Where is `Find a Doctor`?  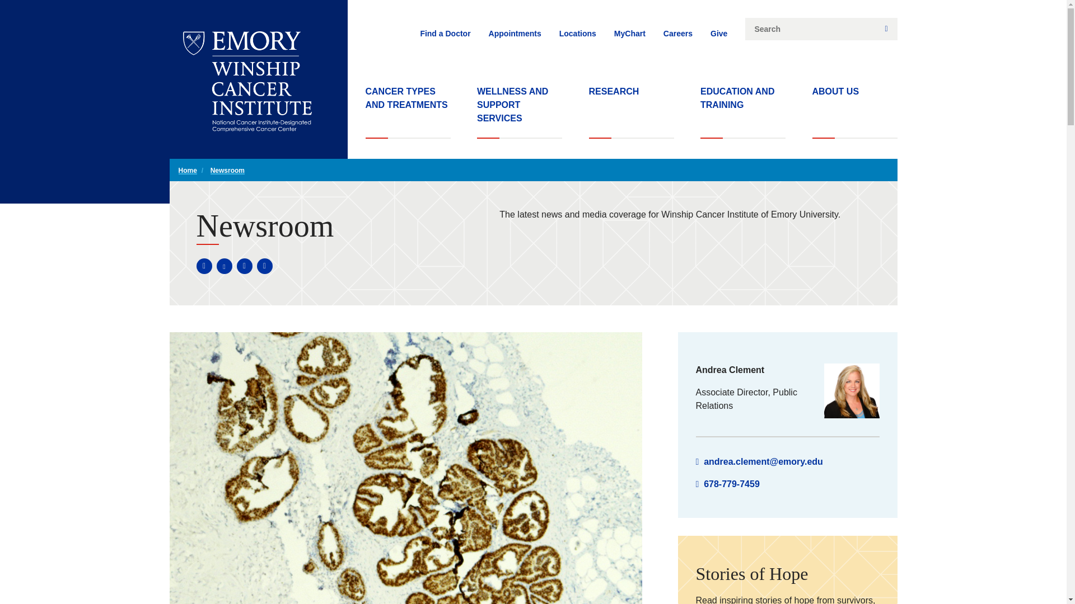
Find a Doctor is located at coordinates (445, 34).